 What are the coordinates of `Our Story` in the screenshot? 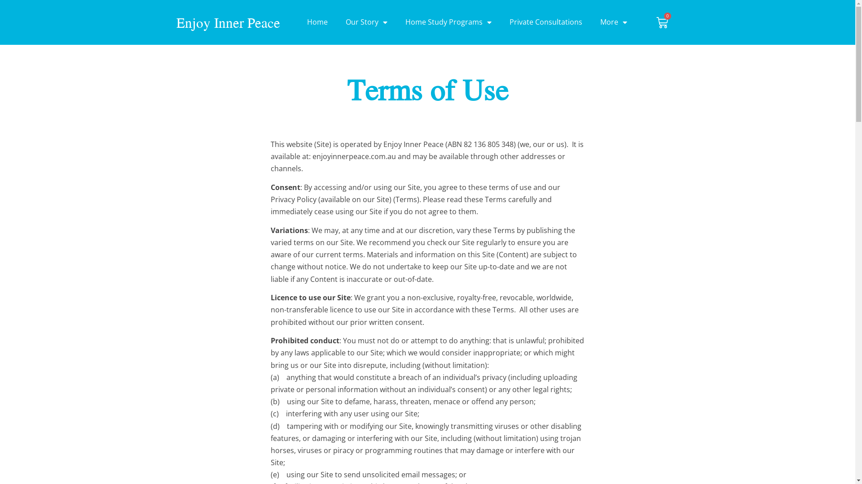 It's located at (366, 22).